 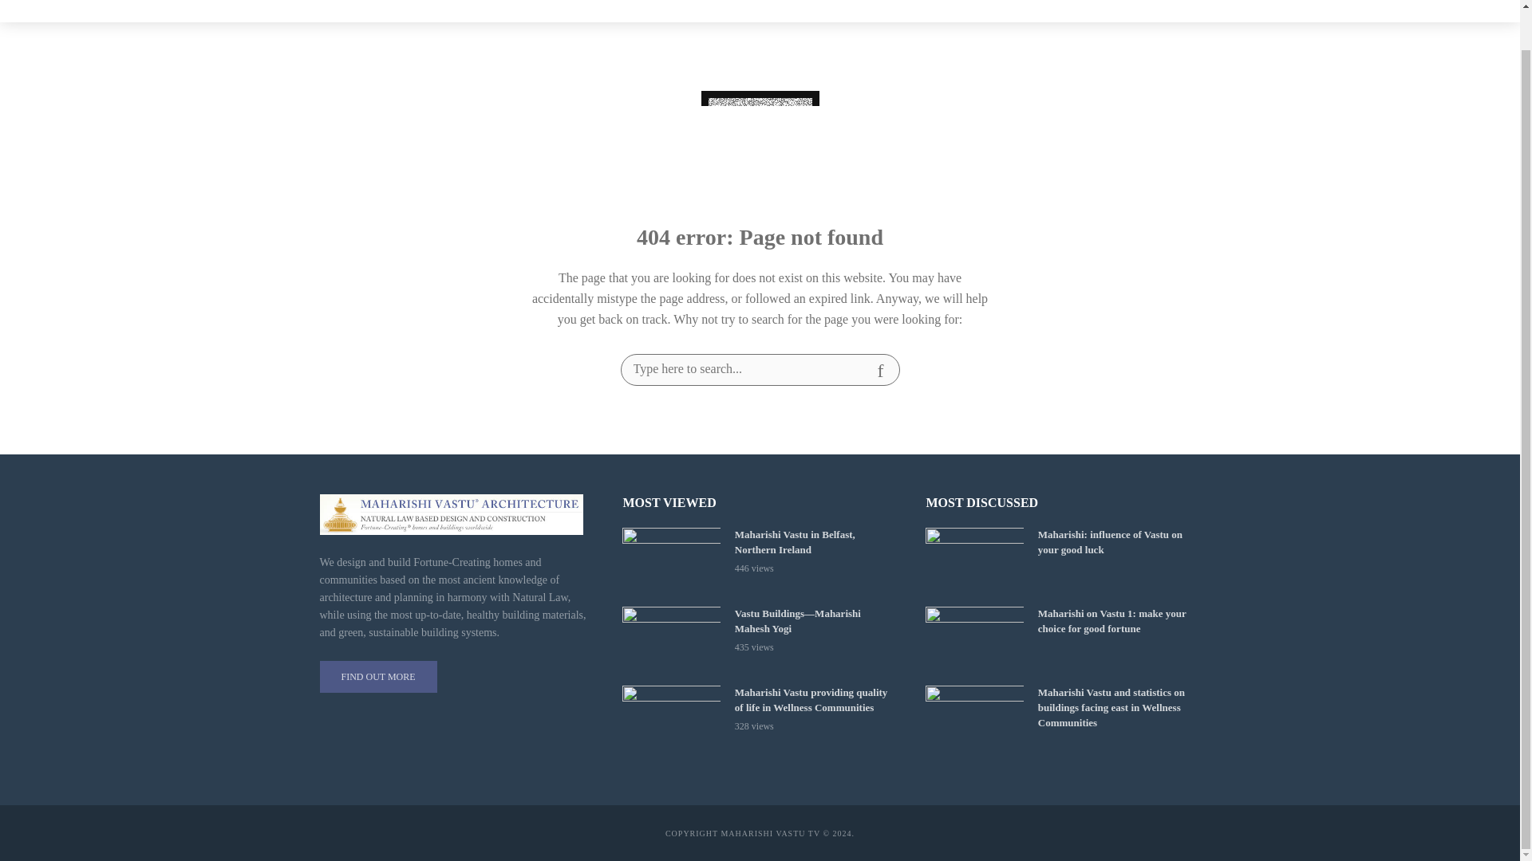 I want to click on MAHARISHI, so click(x=661, y=4).